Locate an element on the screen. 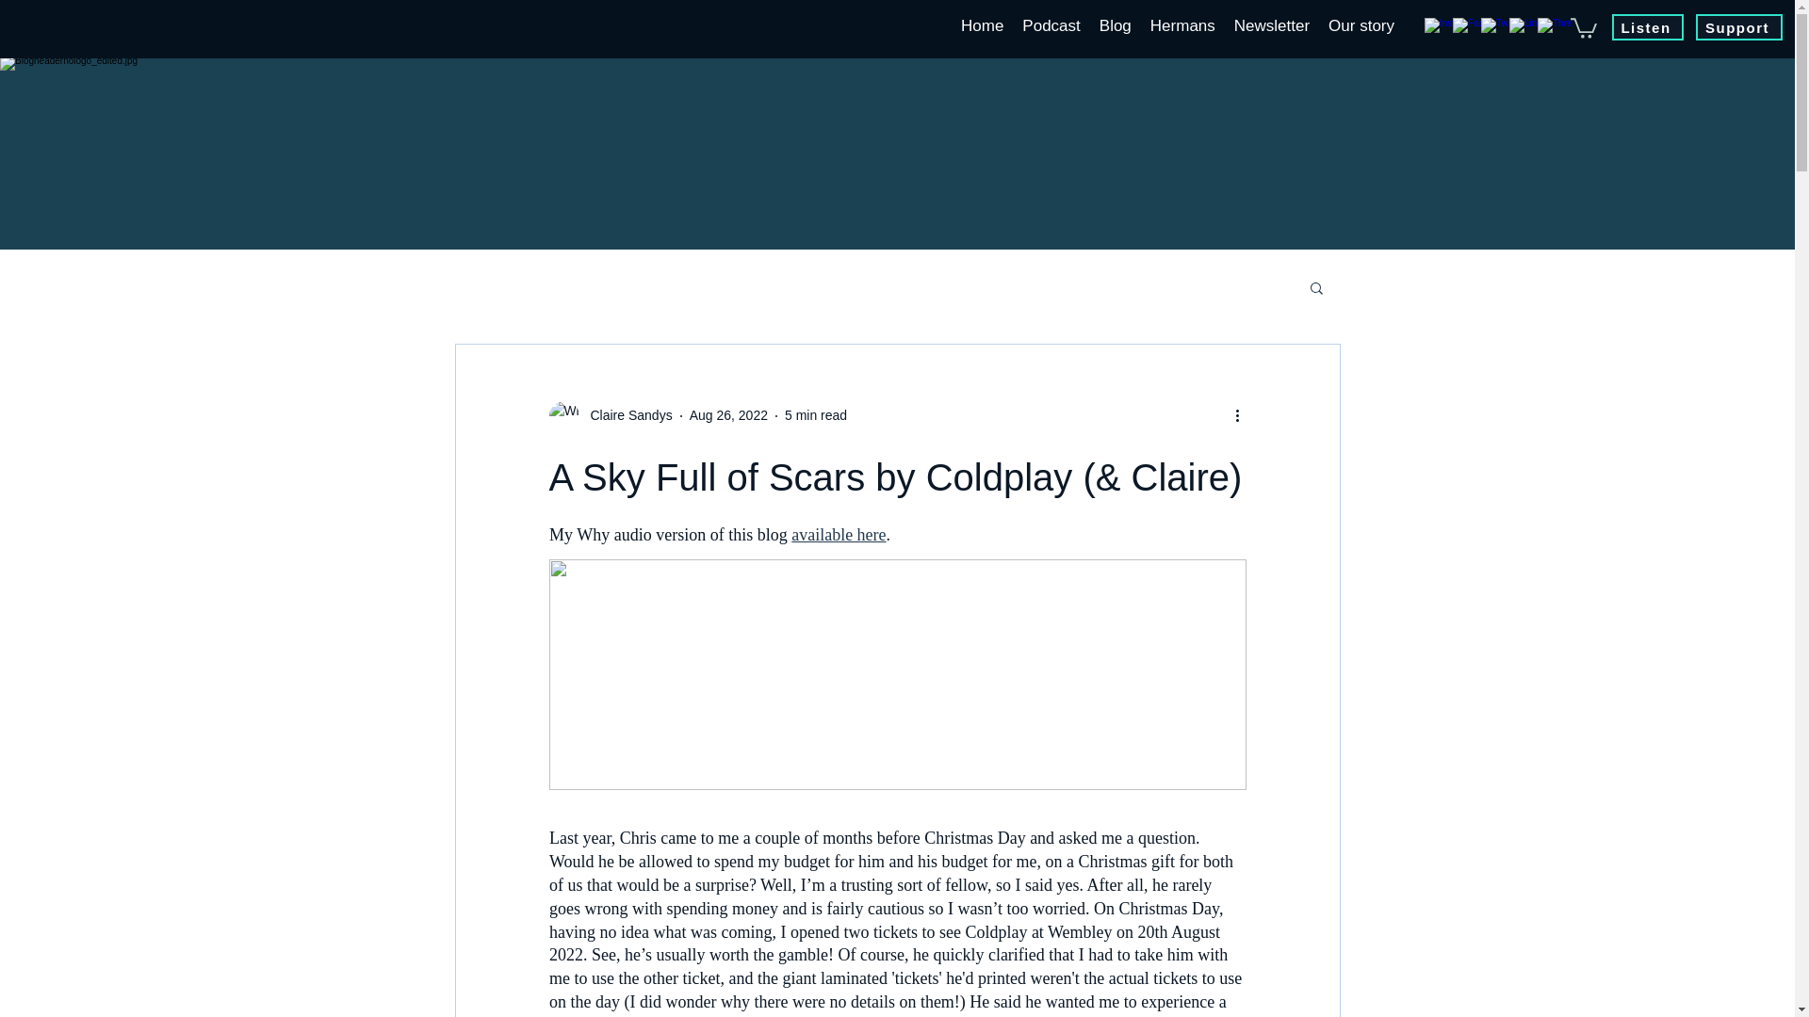 This screenshot has height=1017, width=1809. Support is located at coordinates (1739, 27).